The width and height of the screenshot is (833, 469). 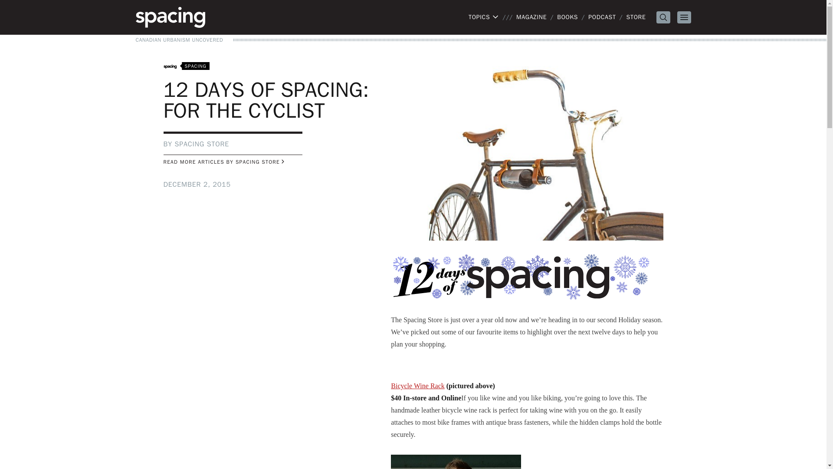 What do you see at coordinates (483, 17) in the screenshot?
I see `TOPICS` at bounding box center [483, 17].